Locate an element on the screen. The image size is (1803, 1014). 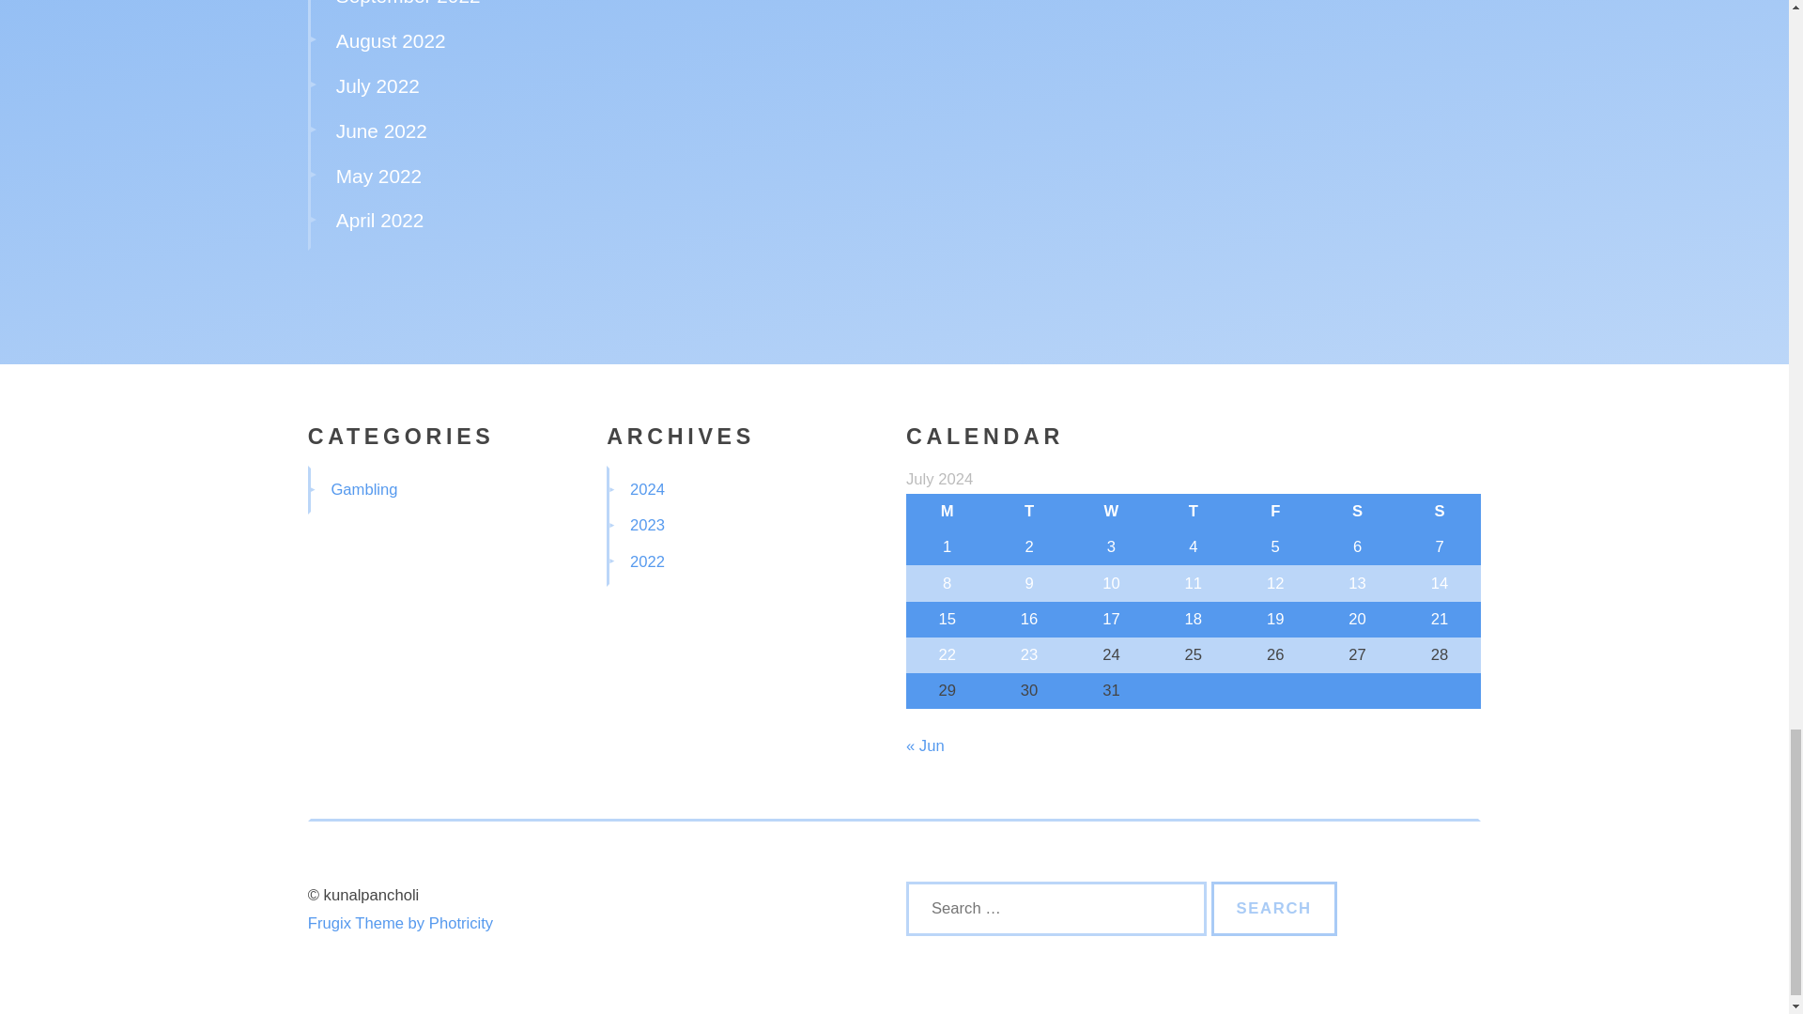
June 2022 is located at coordinates (381, 131).